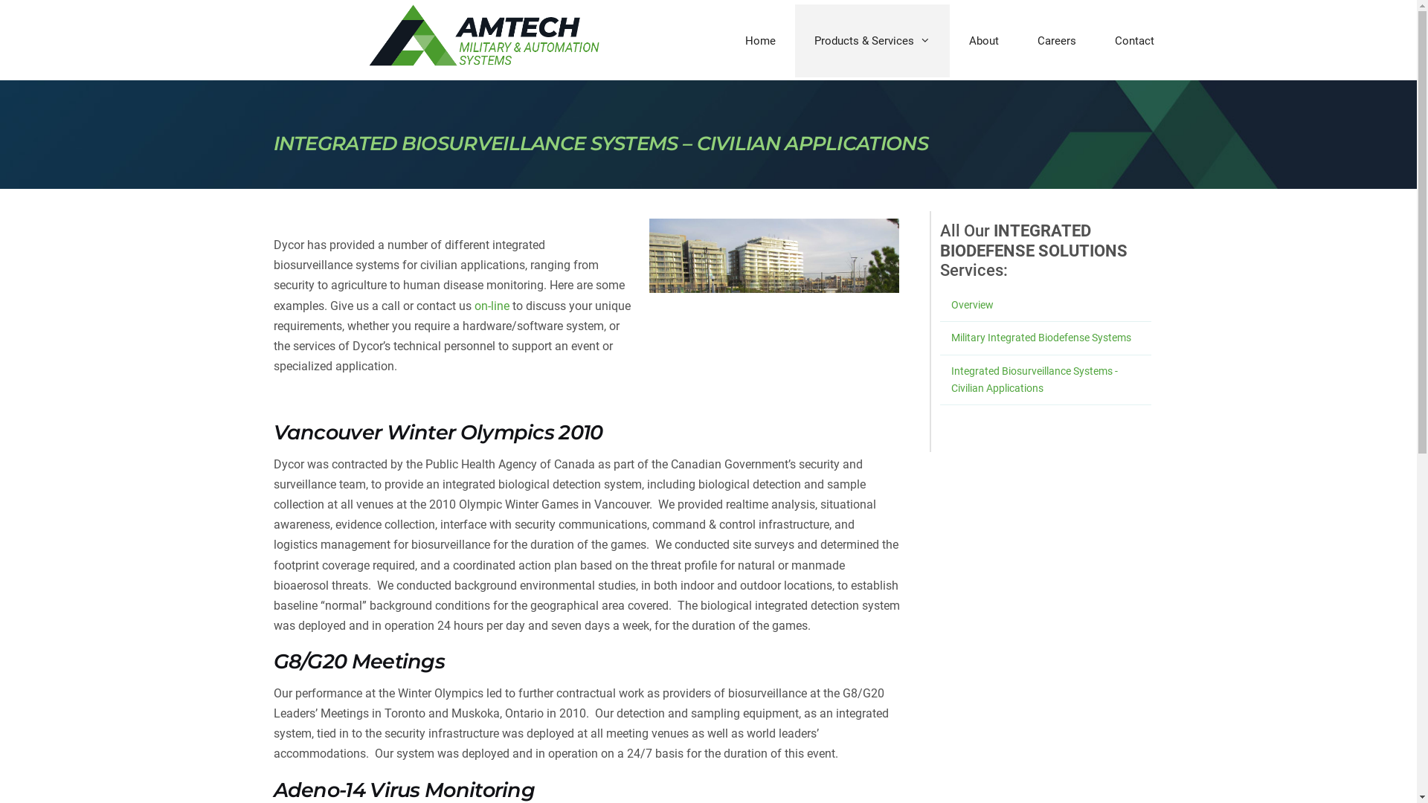 Image resolution: width=1428 pixels, height=803 pixels. Describe the element at coordinates (984, 41) in the screenshot. I see `About` at that location.